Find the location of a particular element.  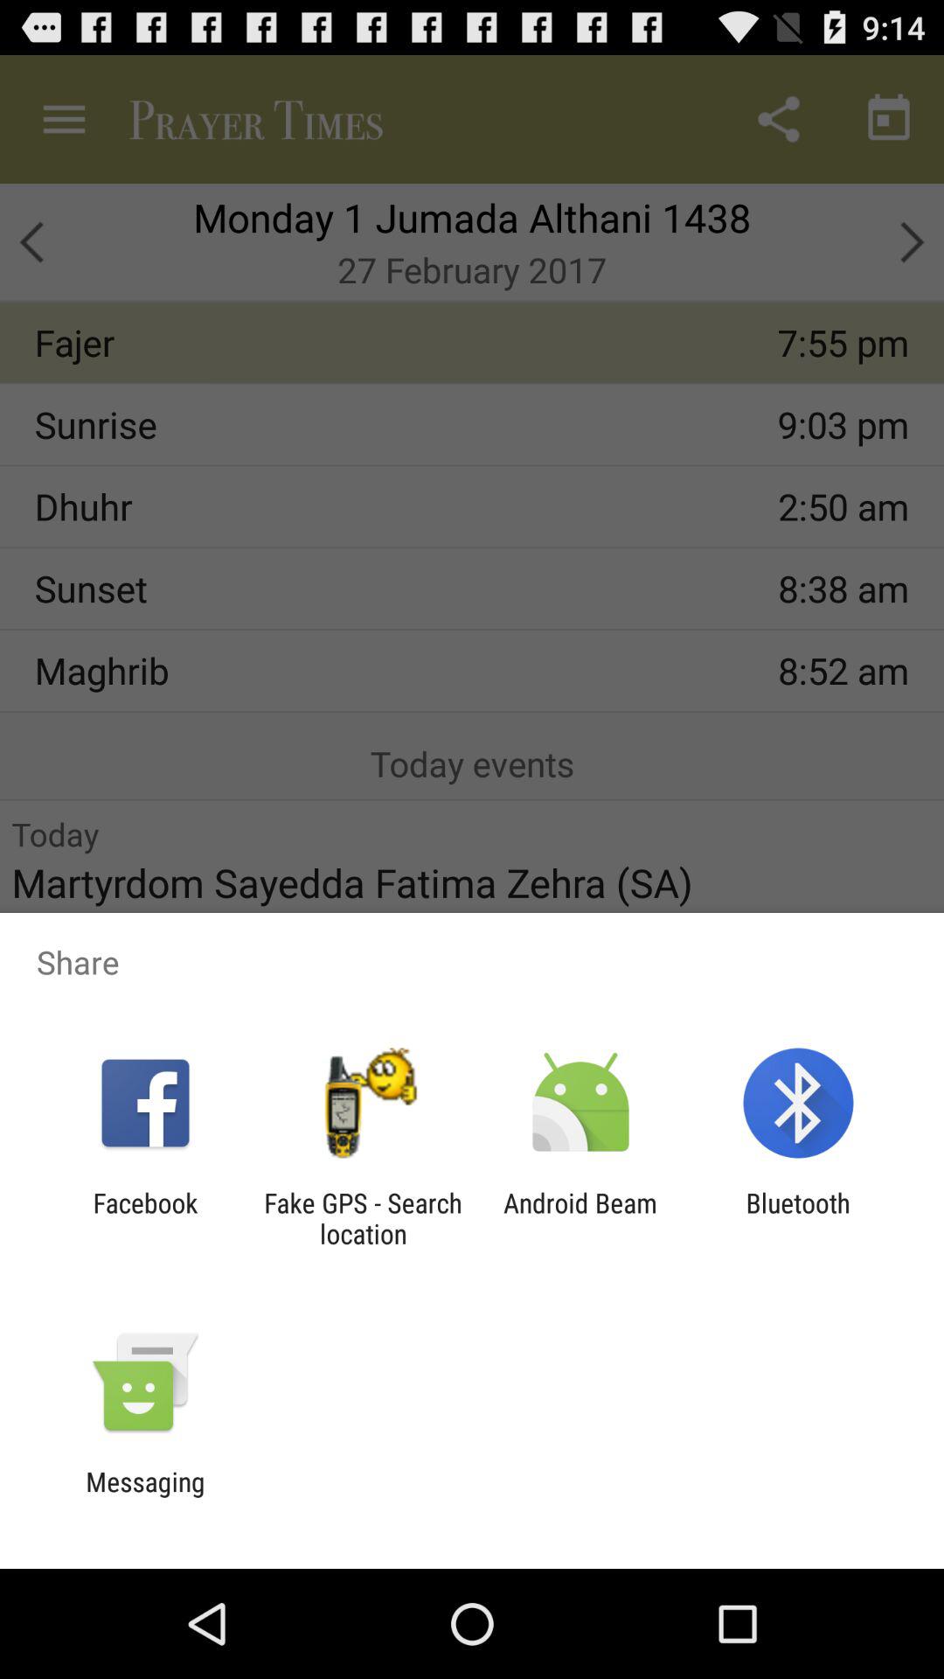

jump until the messaging is located at coordinates (145, 1497).